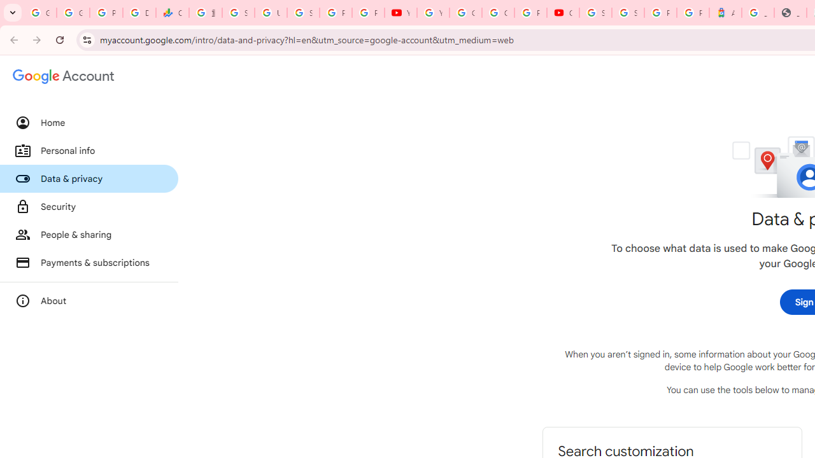  Describe the element at coordinates (628, 13) in the screenshot. I see `Sign in - Google Accounts` at that location.